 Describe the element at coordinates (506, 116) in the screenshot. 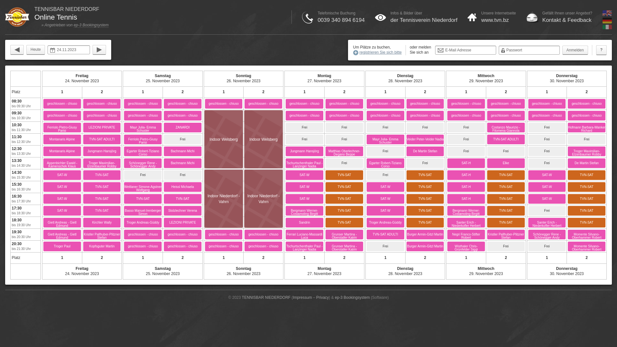

I see `geschlossen - chiuso` at that location.